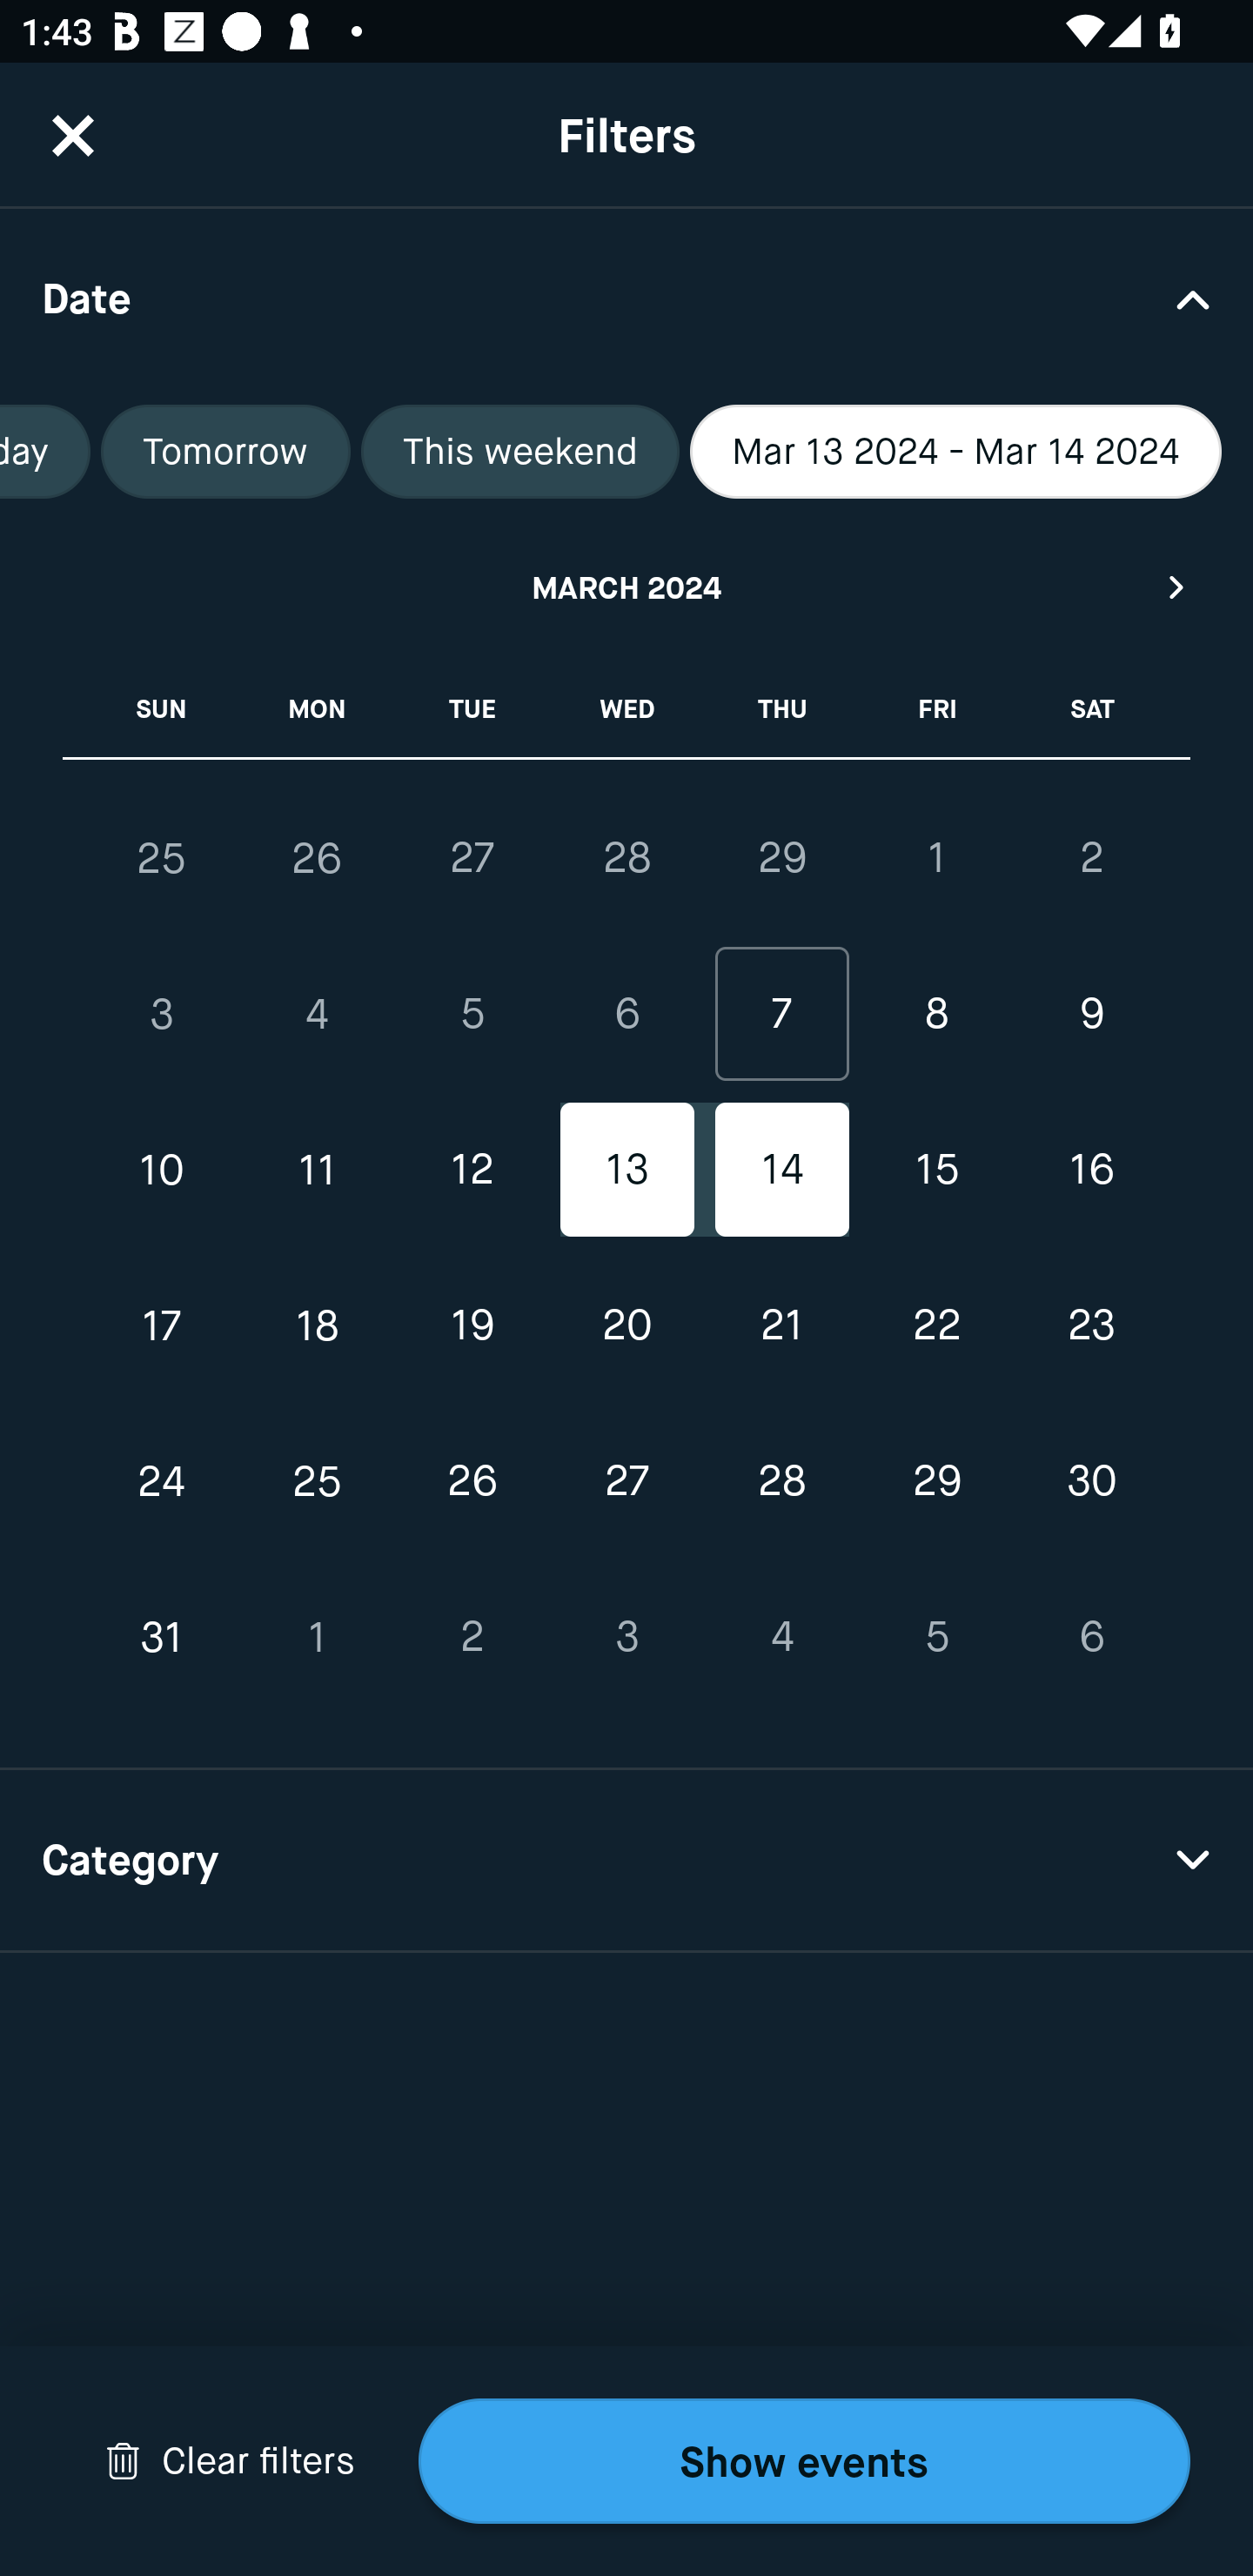 The width and height of the screenshot is (1253, 2576). I want to click on 19, so click(472, 1325).